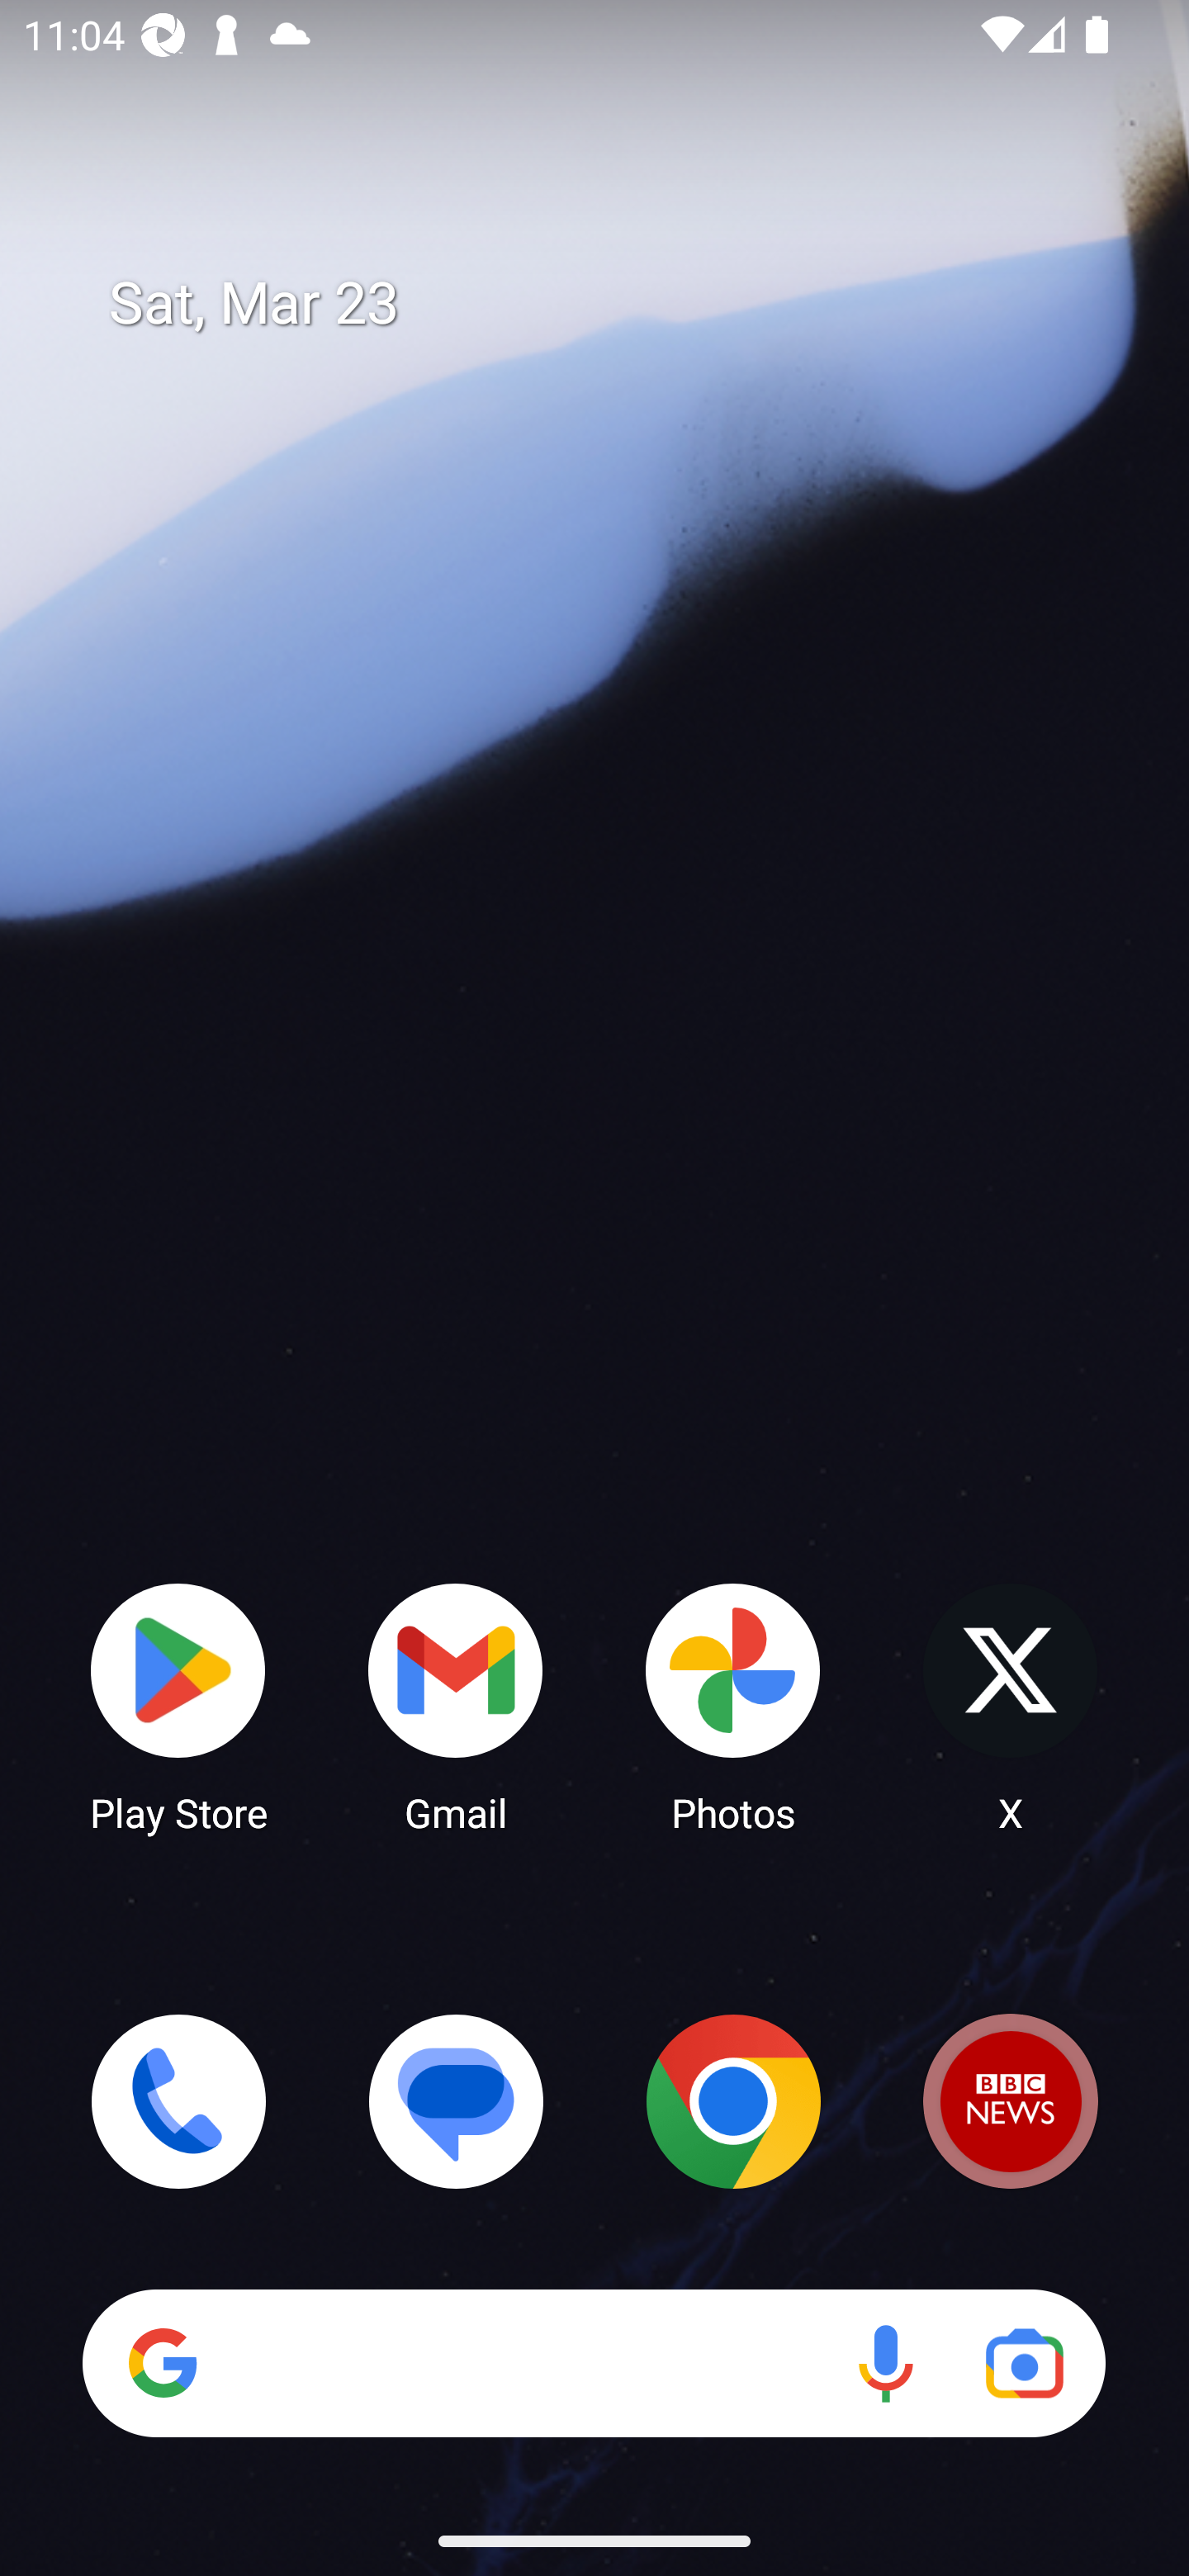 This screenshot has width=1189, height=2576. What do you see at coordinates (885, 2363) in the screenshot?
I see `Voice search` at bounding box center [885, 2363].